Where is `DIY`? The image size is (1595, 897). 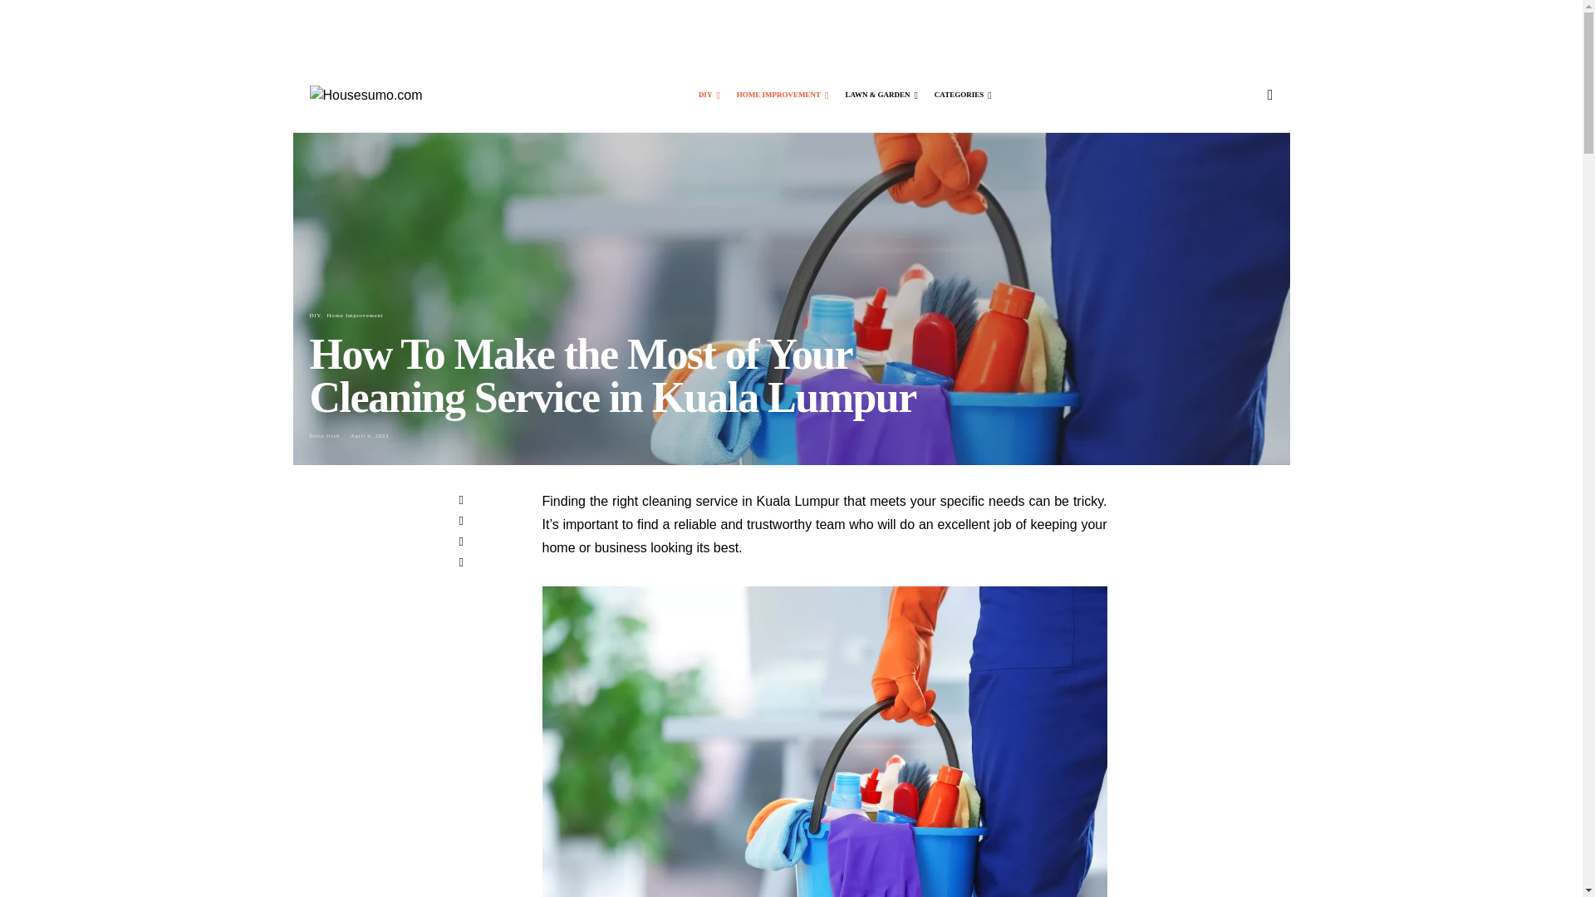 DIY is located at coordinates (709, 95).